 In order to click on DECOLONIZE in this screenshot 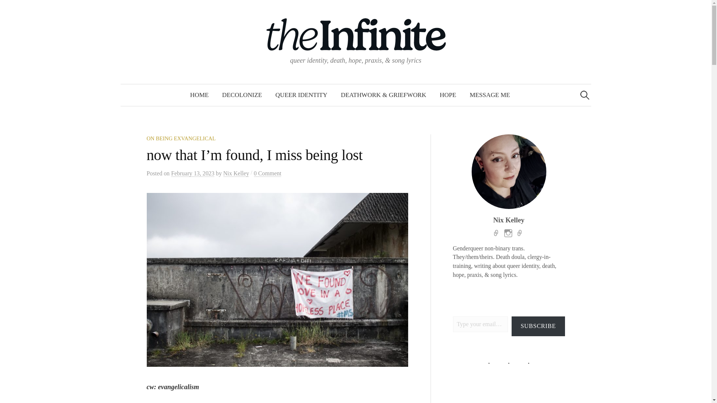, I will do `click(242, 95)`.